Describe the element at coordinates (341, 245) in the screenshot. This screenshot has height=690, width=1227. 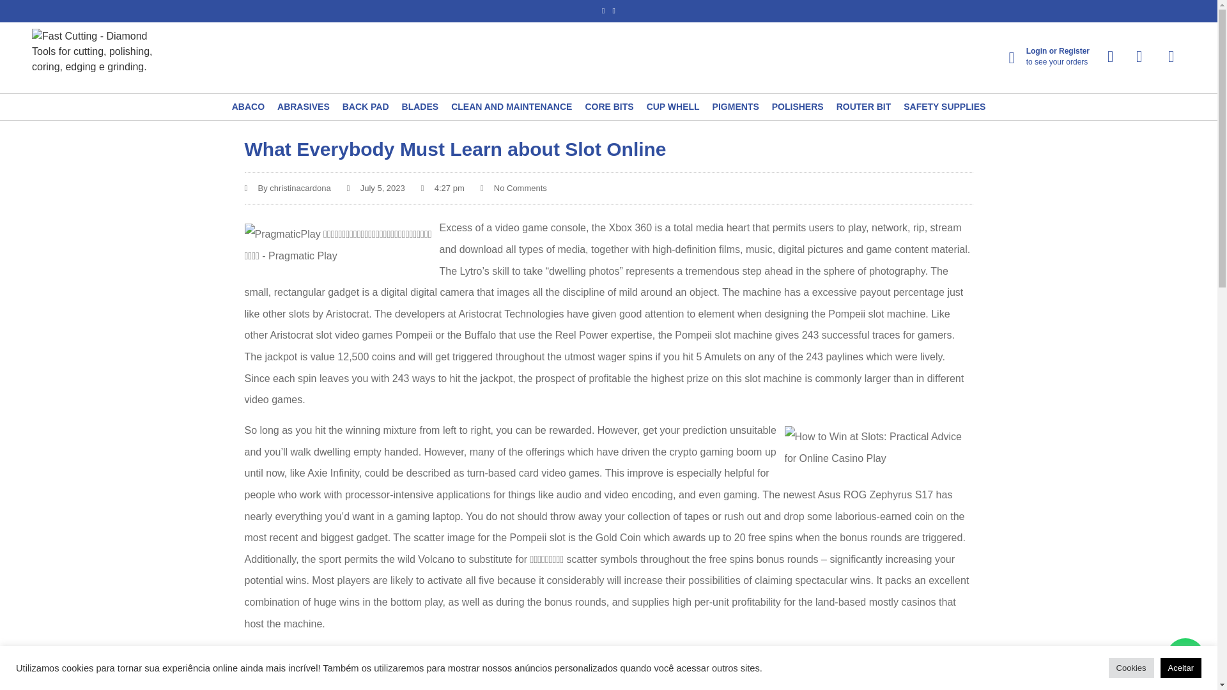
I see `What Everybody Must Learn about Slot Online 1` at that location.